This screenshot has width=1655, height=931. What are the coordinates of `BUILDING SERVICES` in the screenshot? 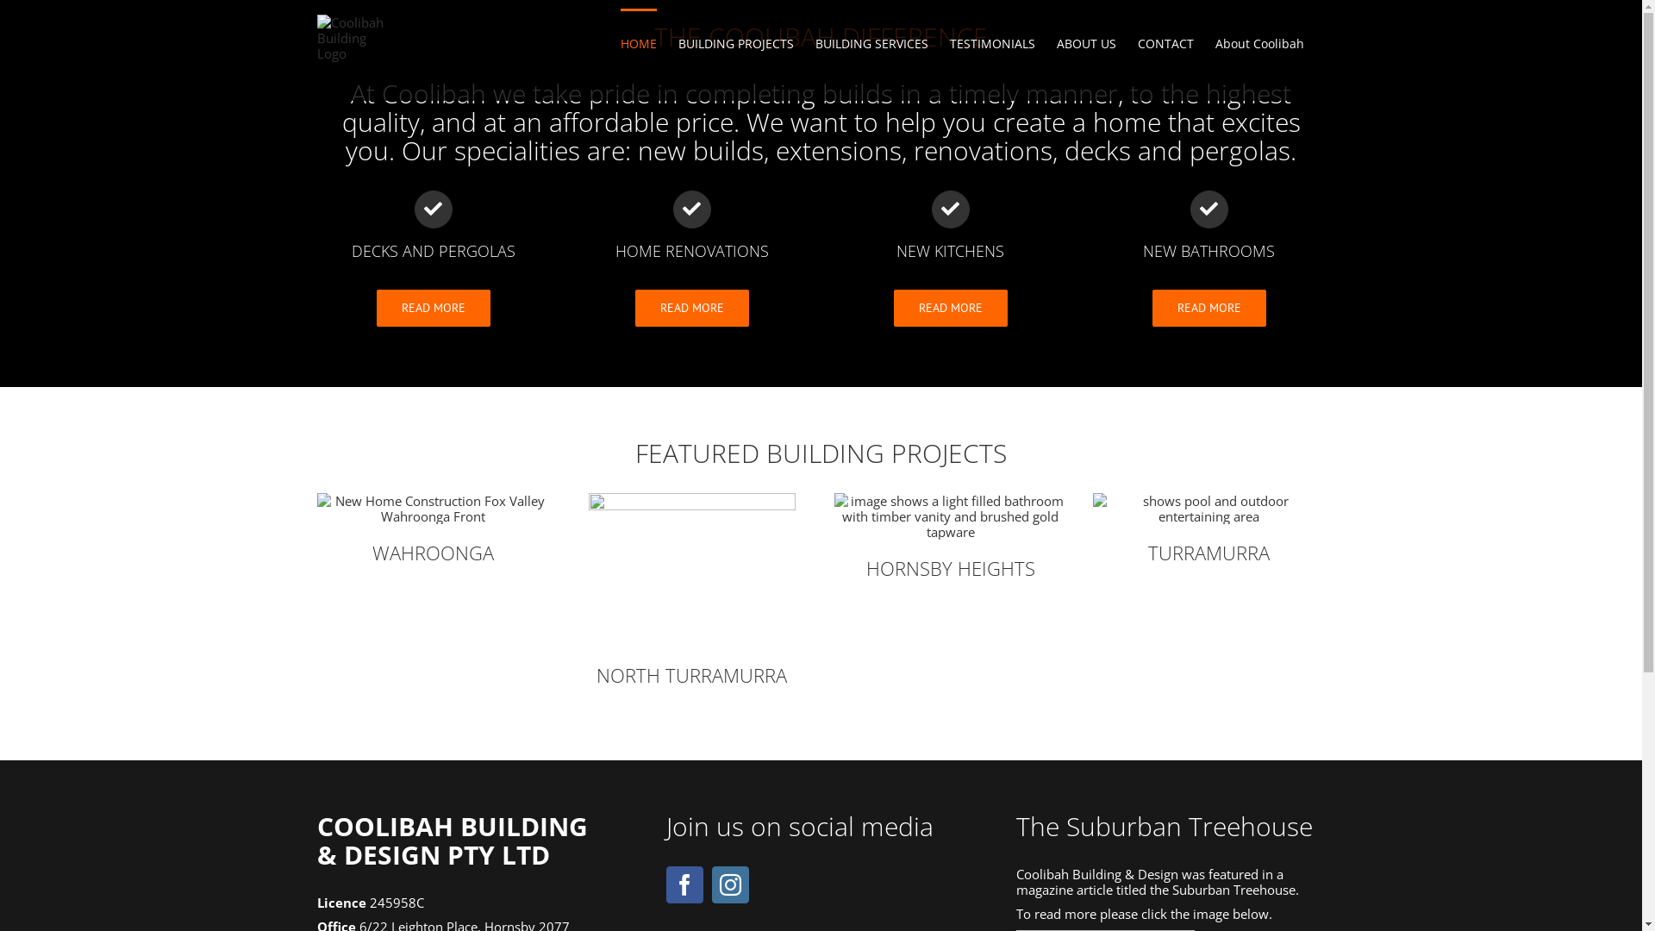 It's located at (872, 43).